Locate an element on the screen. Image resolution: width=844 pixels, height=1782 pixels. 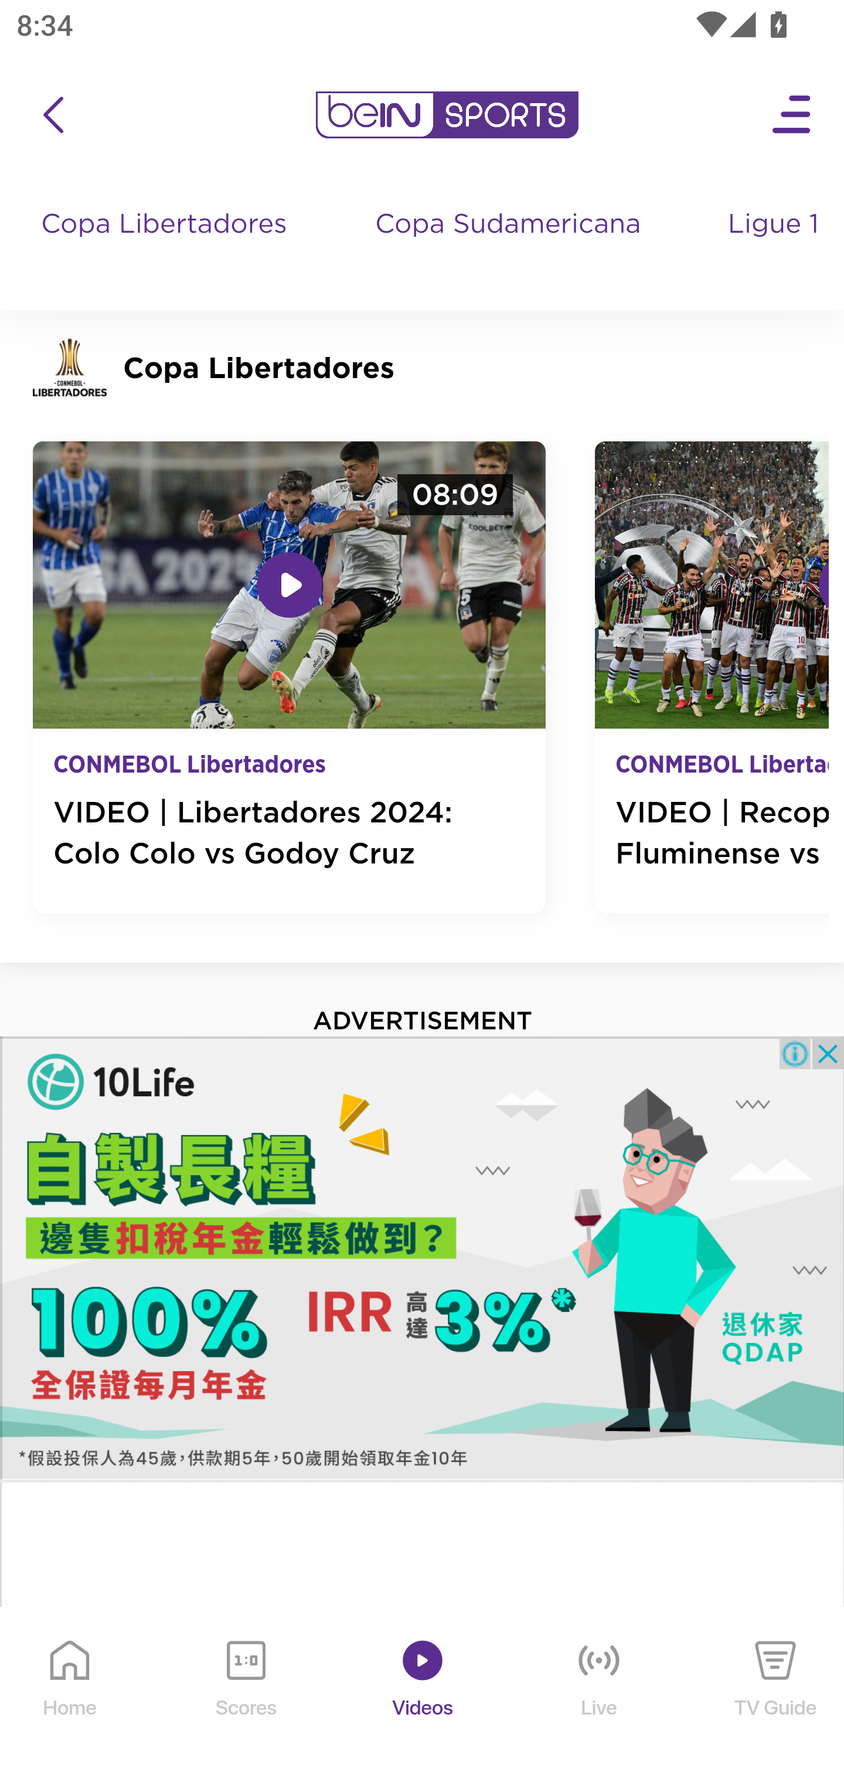
icon back is located at coordinates (53, 115).